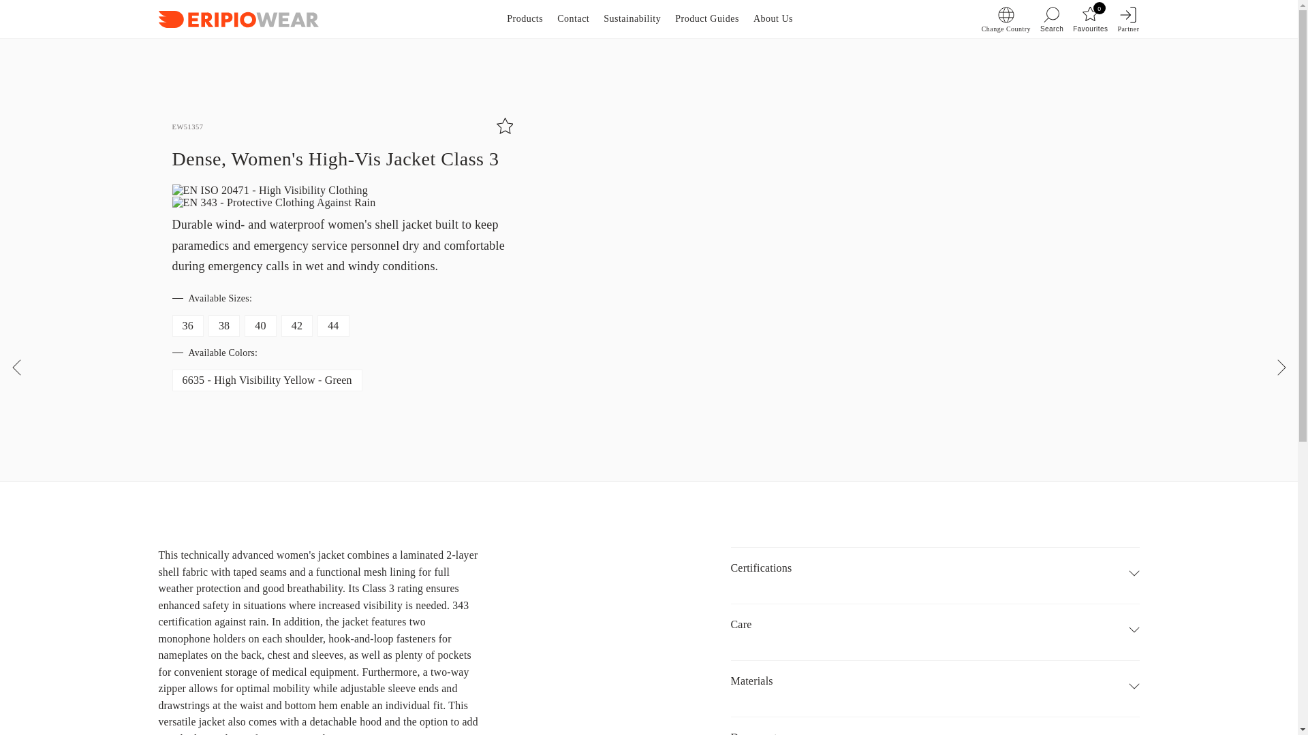 This screenshot has height=735, width=1308. What do you see at coordinates (525, 19) in the screenshot?
I see `Products` at bounding box center [525, 19].